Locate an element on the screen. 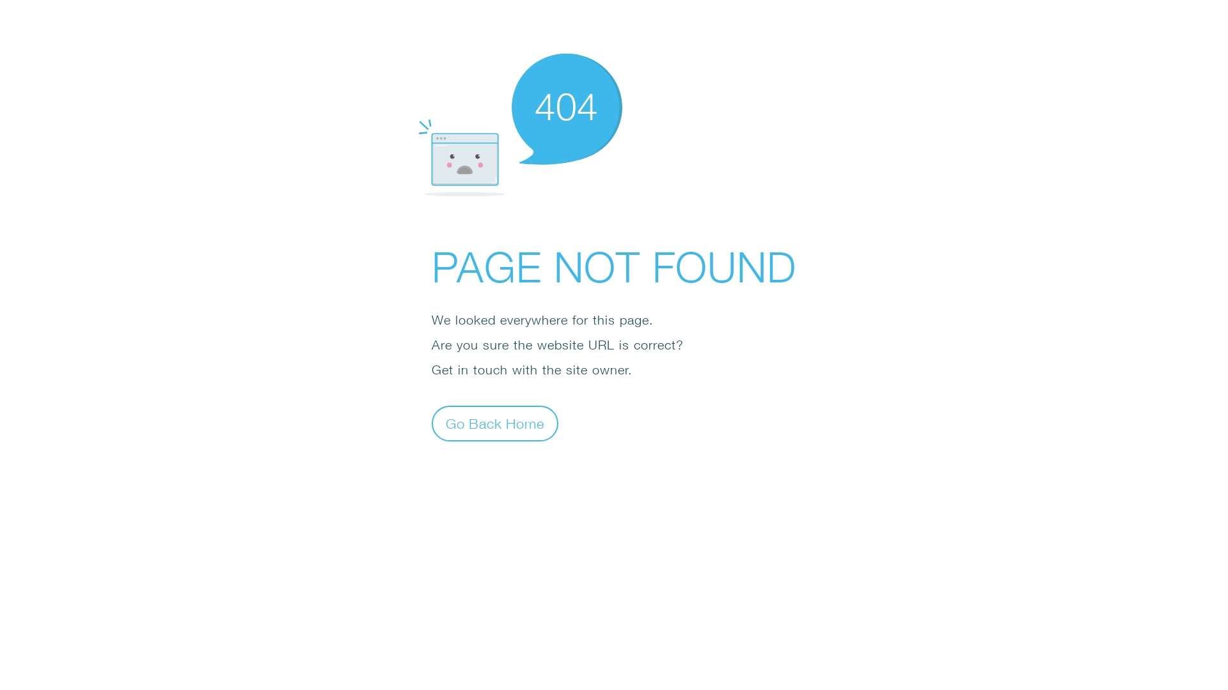 The height and width of the screenshot is (690, 1228). Go Back Home is located at coordinates (495, 423).